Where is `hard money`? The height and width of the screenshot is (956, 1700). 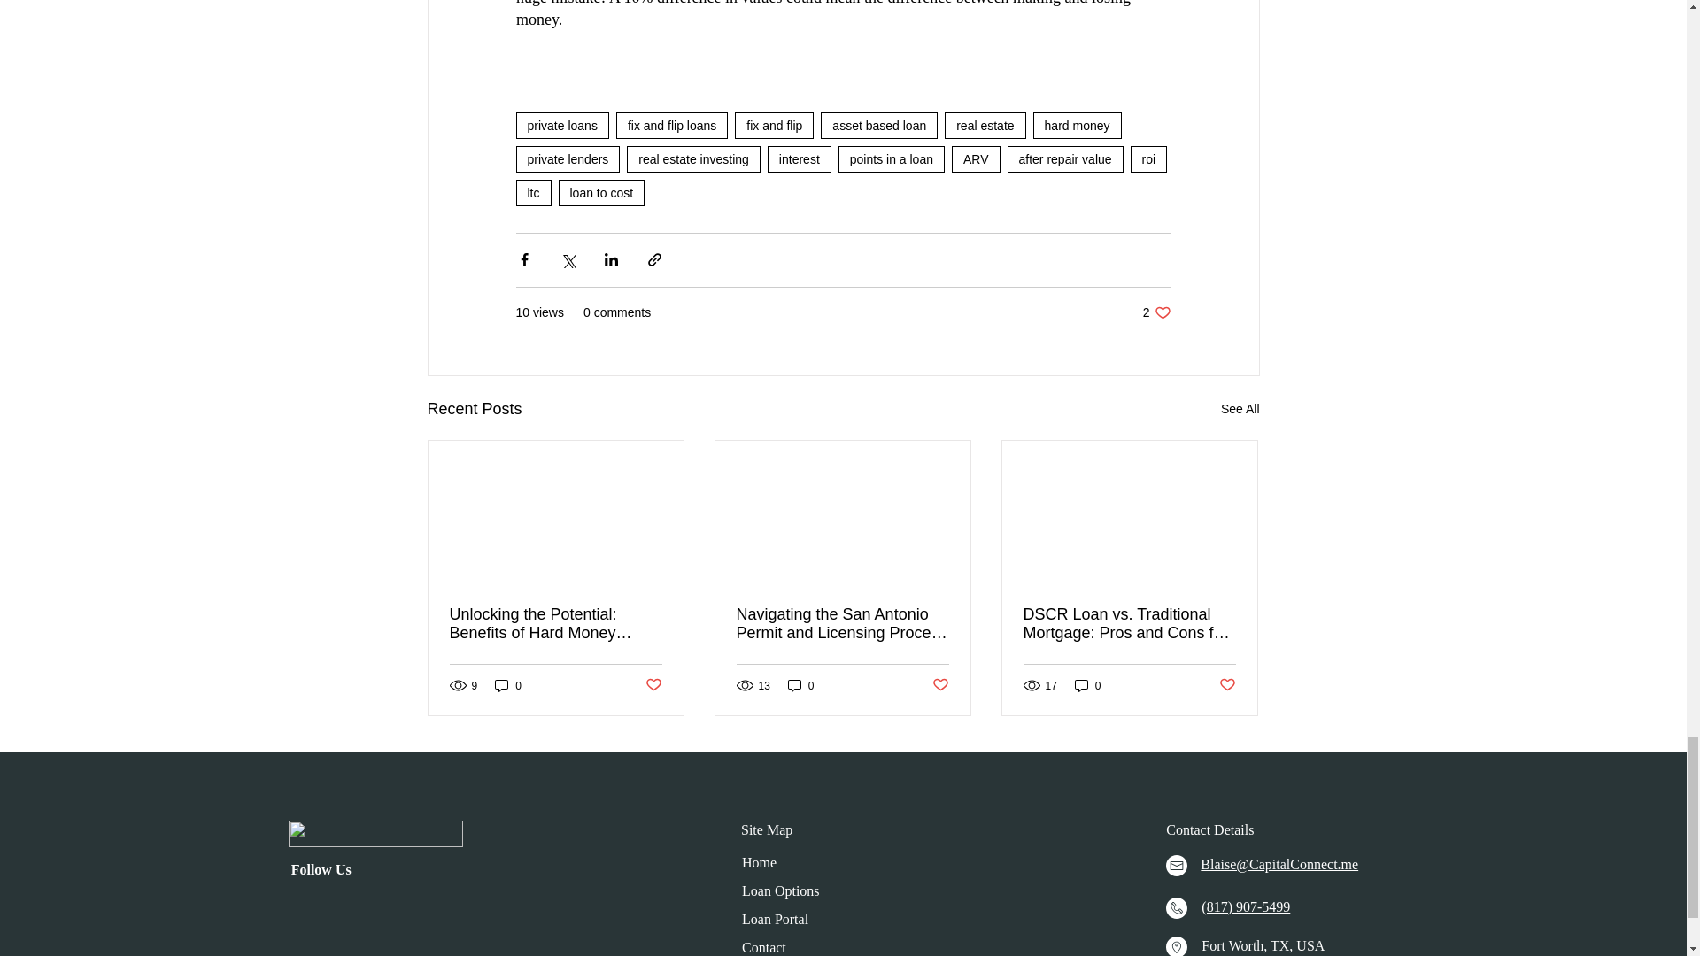
hard money is located at coordinates (1078, 126).